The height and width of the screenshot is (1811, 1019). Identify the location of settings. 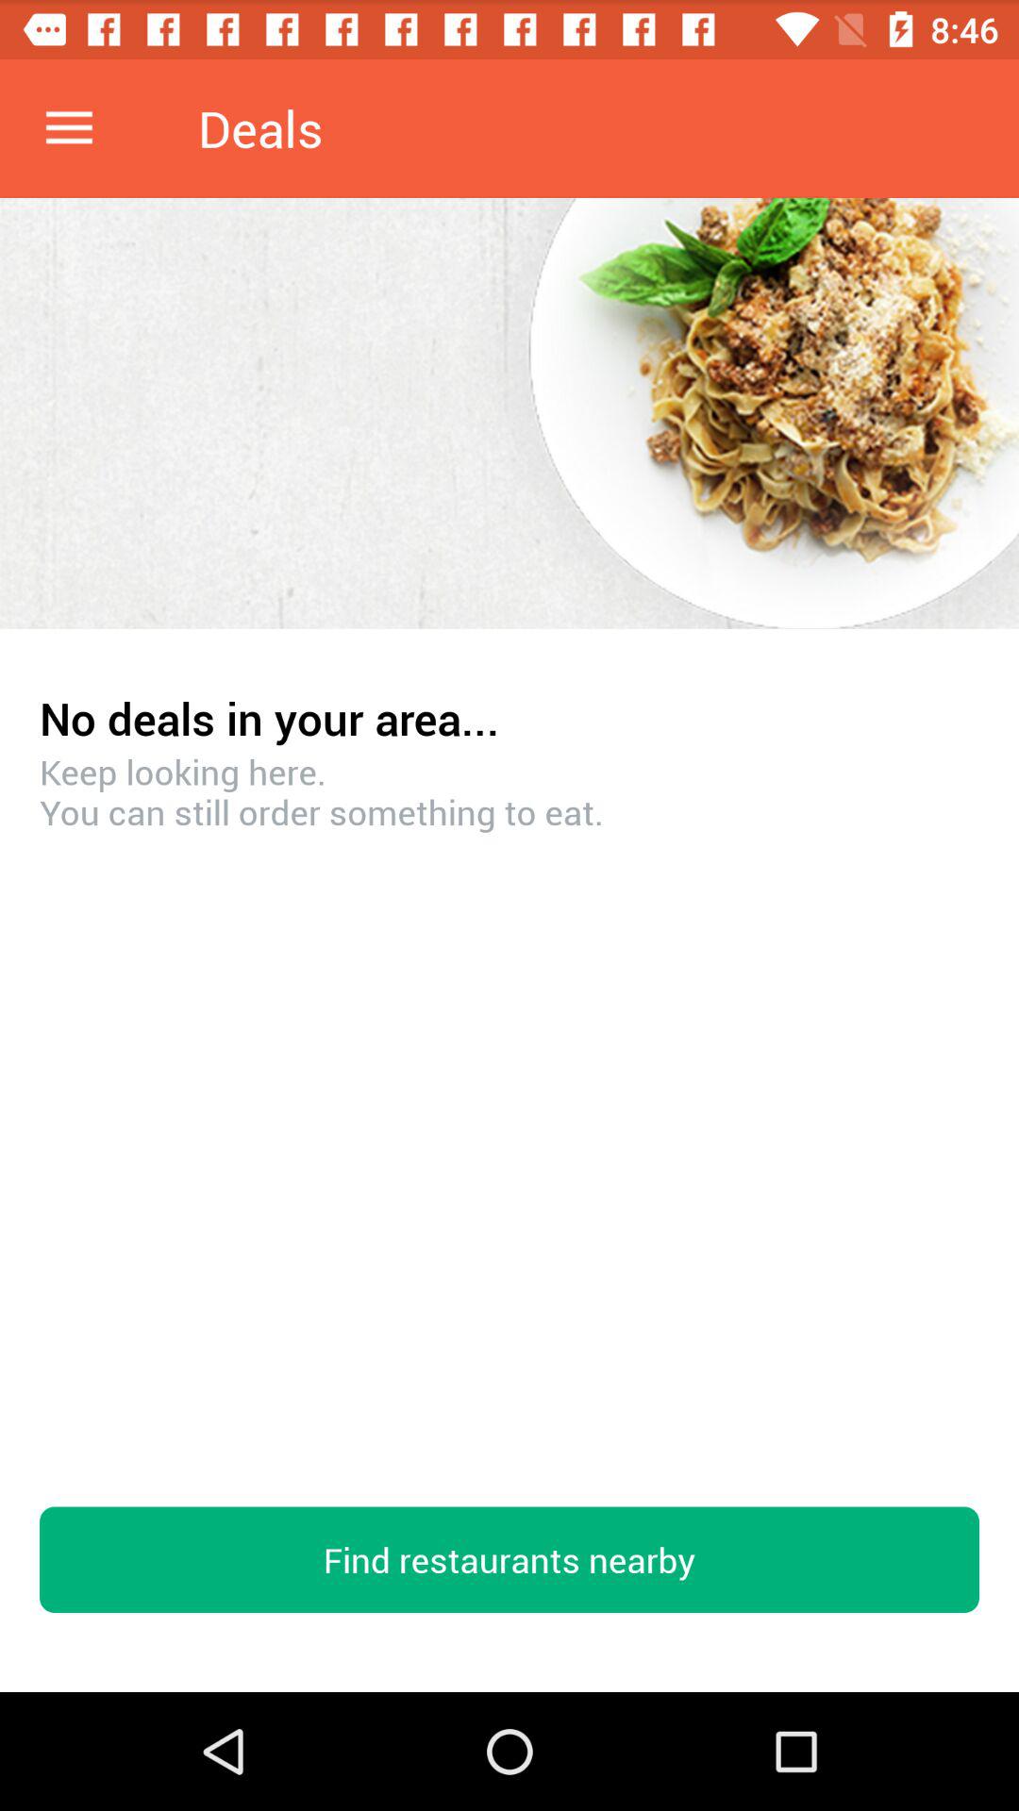
(70, 128).